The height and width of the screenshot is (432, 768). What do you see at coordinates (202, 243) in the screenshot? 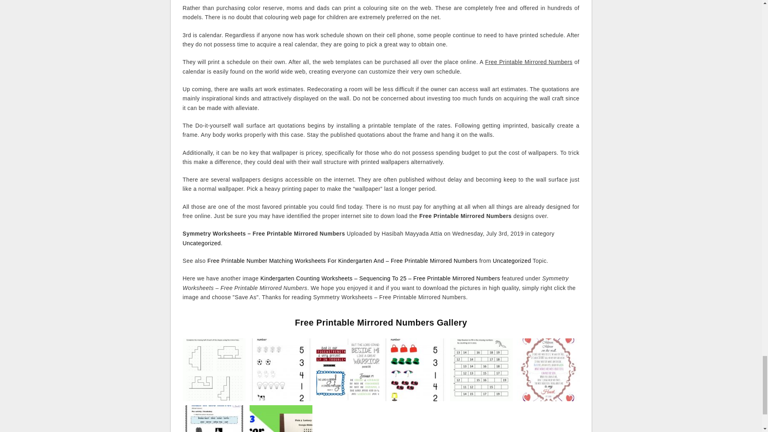
I see `Uncategorized` at bounding box center [202, 243].